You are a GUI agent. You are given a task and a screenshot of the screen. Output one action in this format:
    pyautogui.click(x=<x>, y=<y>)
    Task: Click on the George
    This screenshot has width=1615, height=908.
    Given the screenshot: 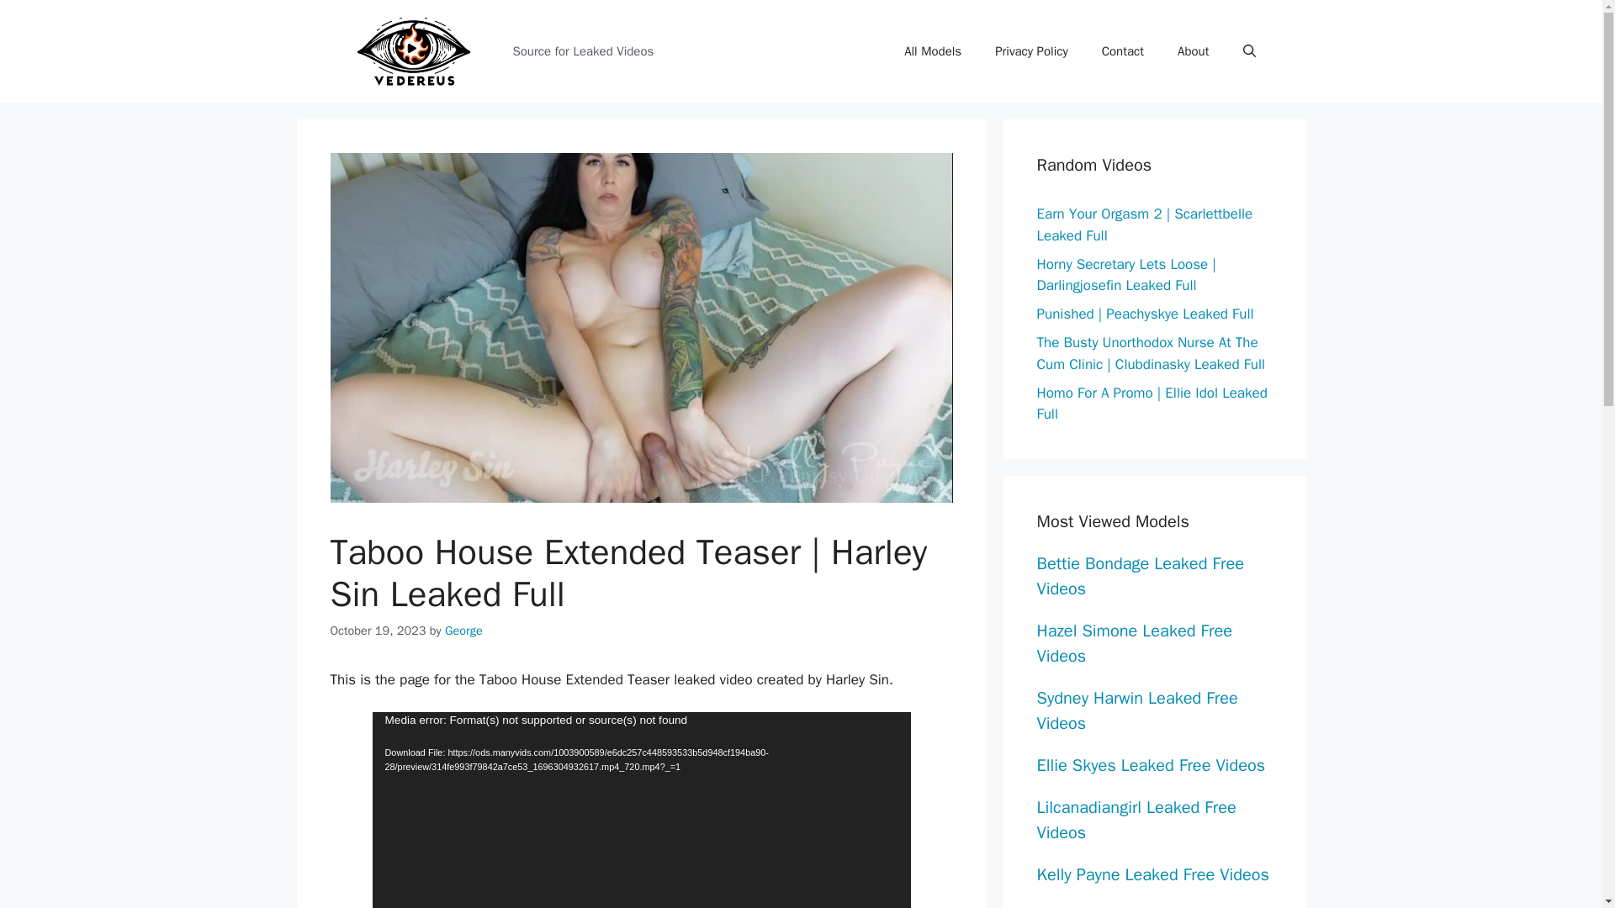 What is the action you would take?
    pyautogui.click(x=464, y=631)
    